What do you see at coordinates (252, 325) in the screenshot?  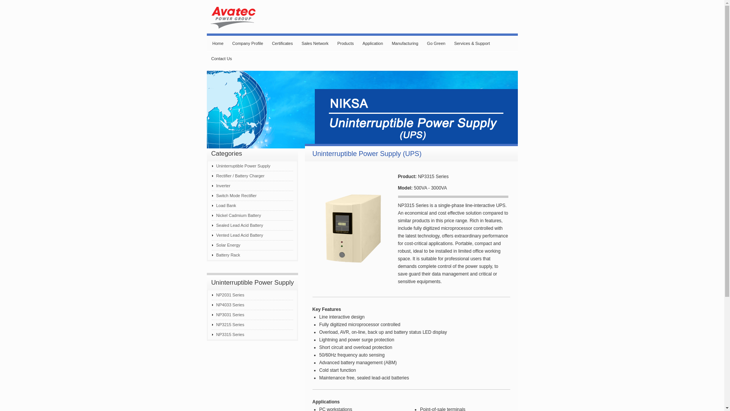 I see `NP3215 Series` at bounding box center [252, 325].